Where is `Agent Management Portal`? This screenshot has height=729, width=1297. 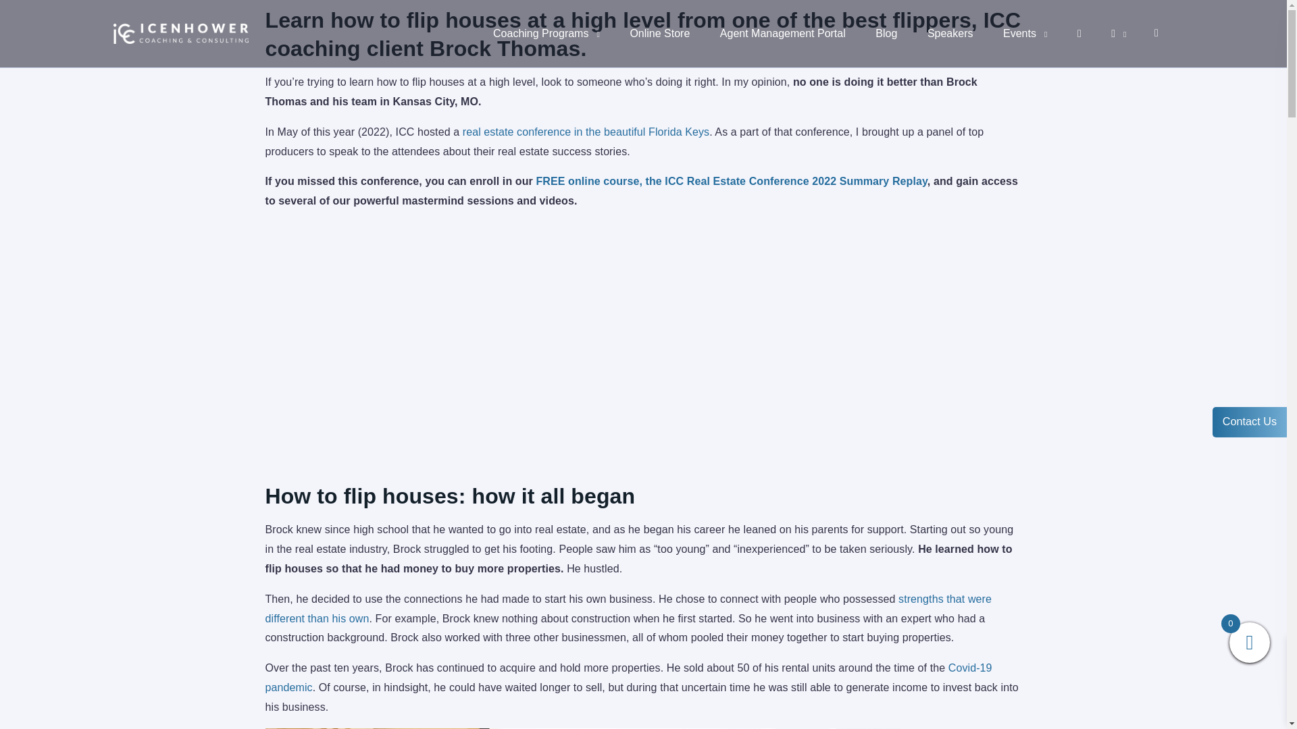 Agent Management Portal is located at coordinates (782, 34).